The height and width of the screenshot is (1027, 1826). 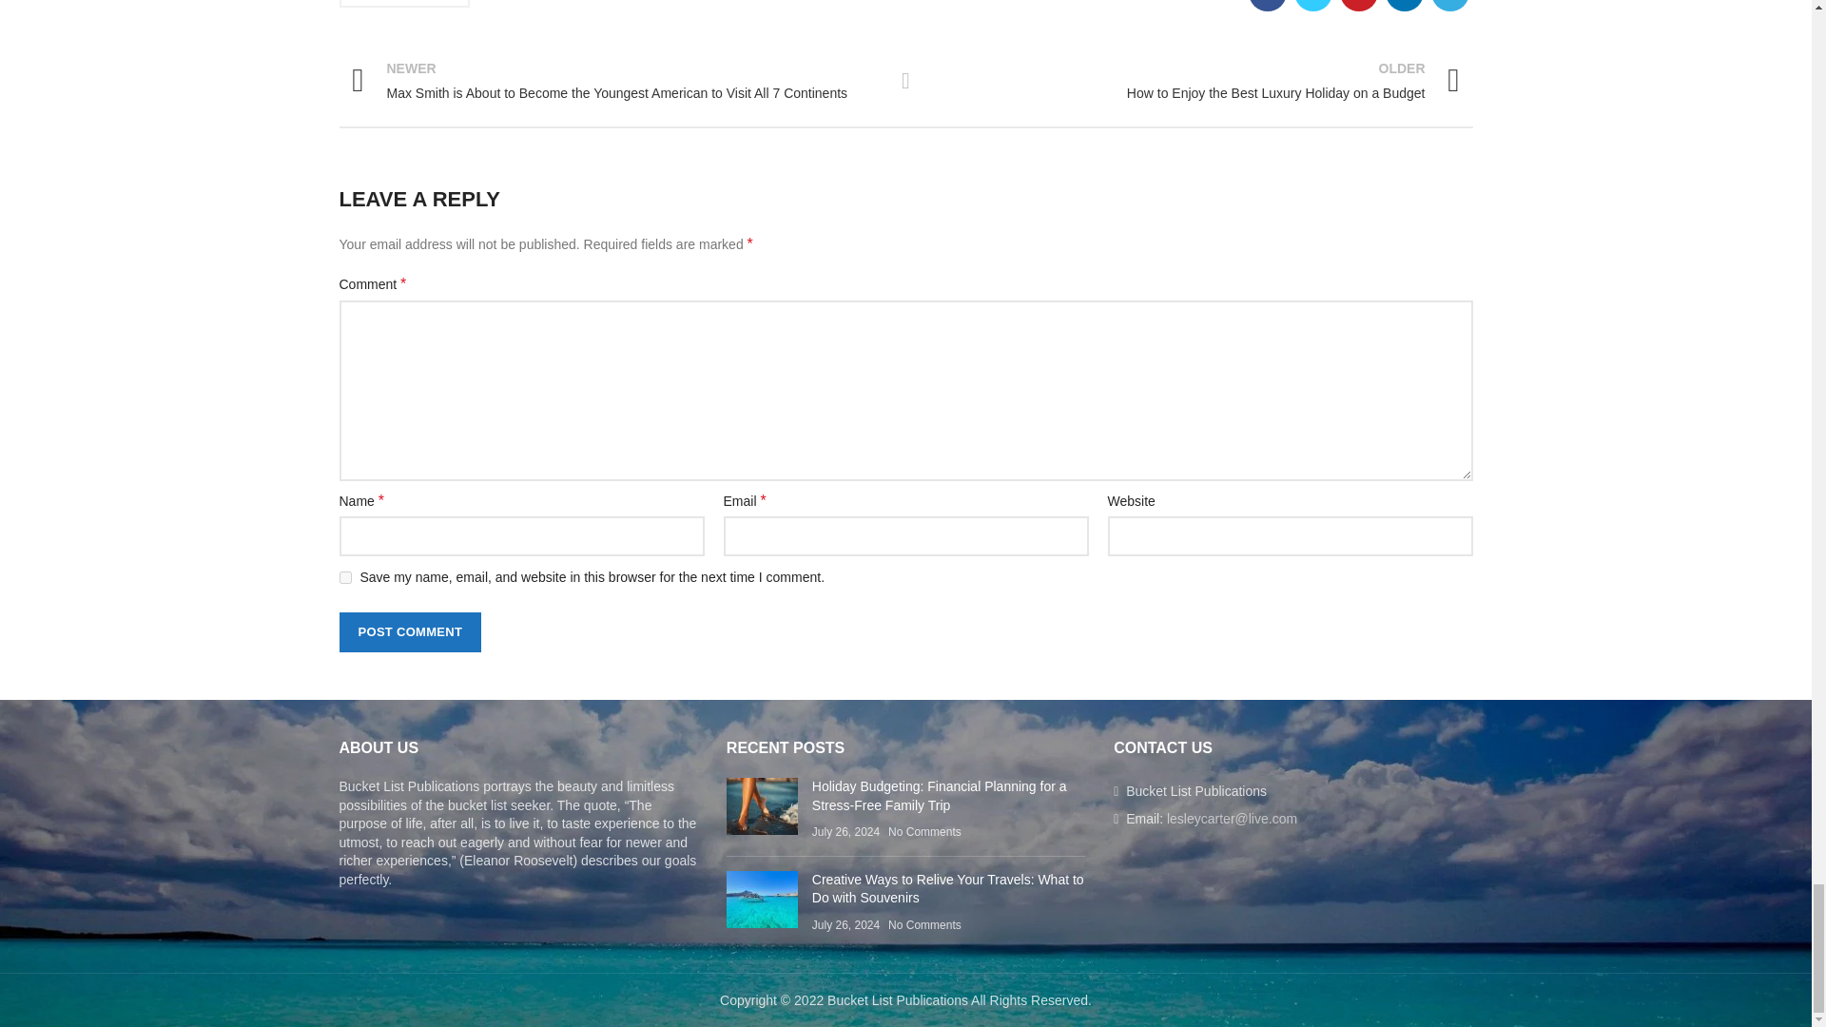 I want to click on yes, so click(x=344, y=577).